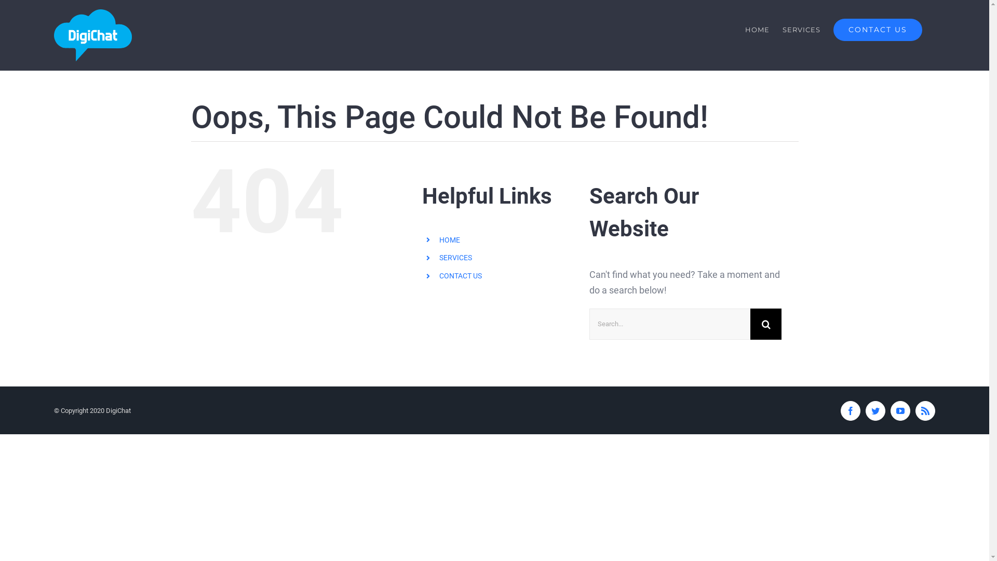  What do you see at coordinates (456, 258) in the screenshot?
I see `SERVICES` at bounding box center [456, 258].